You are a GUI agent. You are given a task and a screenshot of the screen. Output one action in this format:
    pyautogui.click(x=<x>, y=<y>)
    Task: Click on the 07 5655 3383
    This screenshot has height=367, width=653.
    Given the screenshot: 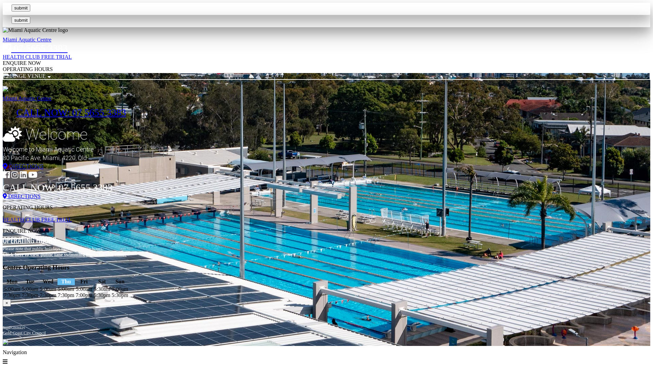 What is the action you would take?
    pyautogui.click(x=35, y=48)
    